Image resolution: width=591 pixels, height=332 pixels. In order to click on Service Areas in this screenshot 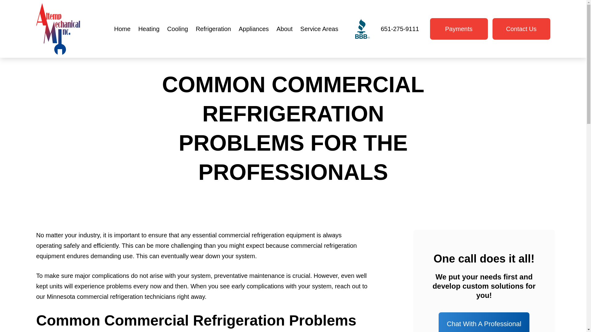, I will do `click(320, 29)`.